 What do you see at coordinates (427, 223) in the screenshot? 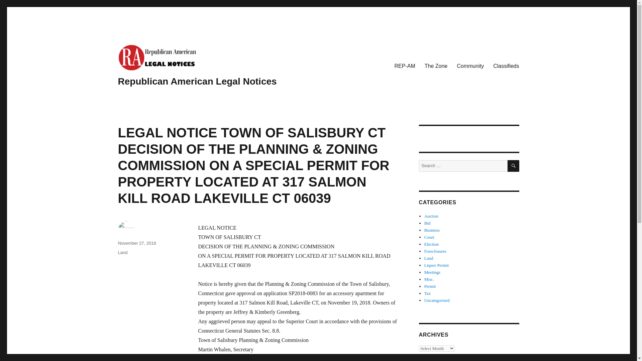
I see `Bid` at bounding box center [427, 223].